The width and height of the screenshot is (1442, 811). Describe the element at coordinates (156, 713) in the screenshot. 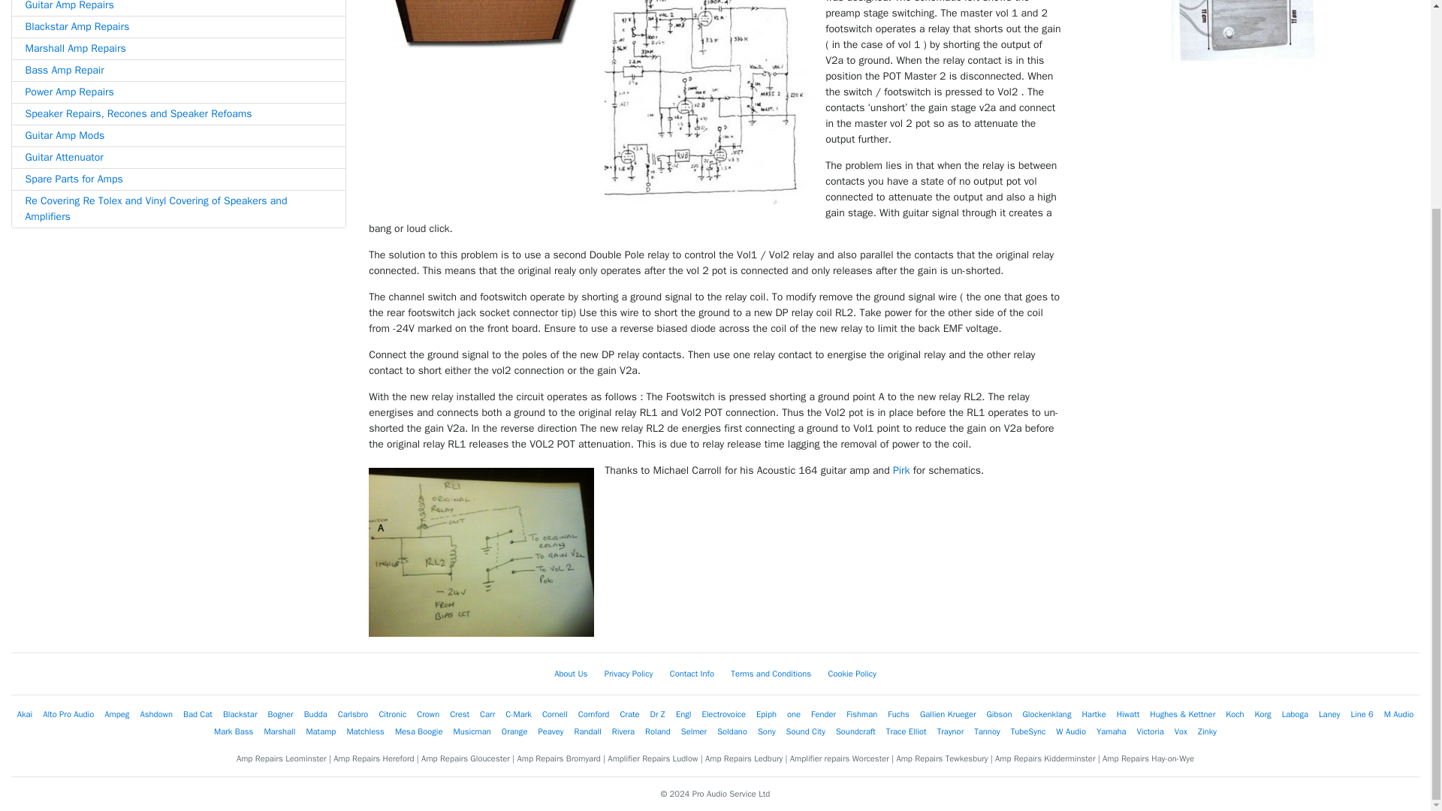

I see `Ashdown` at that location.